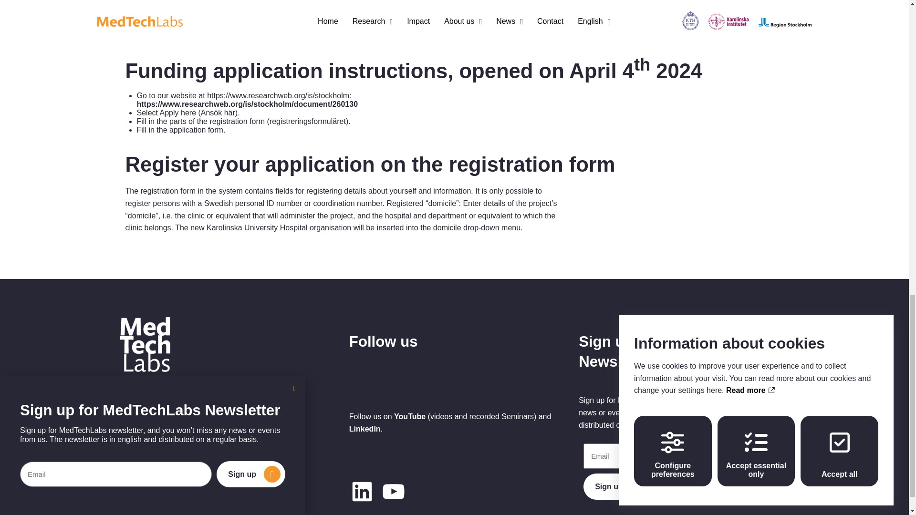 The image size is (916, 515). What do you see at coordinates (364, 429) in the screenshot?
I see `LinkedIn` at bounding box center [364, 429].